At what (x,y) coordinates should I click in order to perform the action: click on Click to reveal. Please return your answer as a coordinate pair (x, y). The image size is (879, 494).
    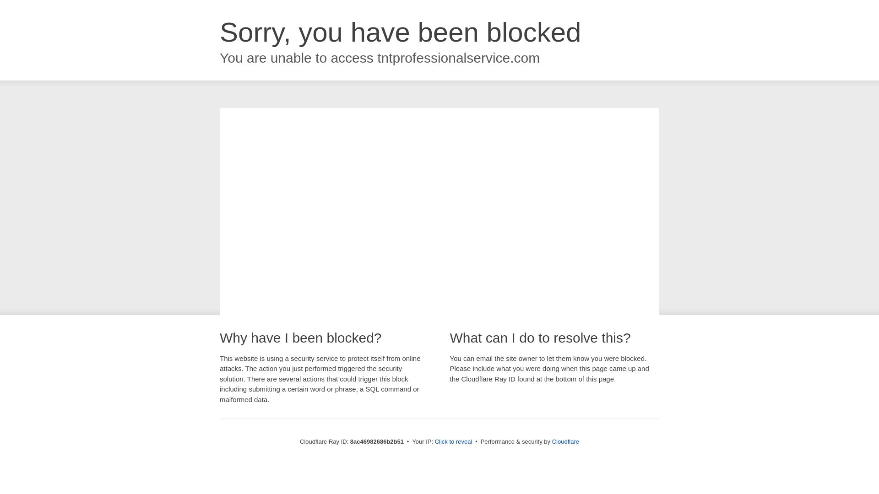
    Looking at the image, I should click on (454, 442).